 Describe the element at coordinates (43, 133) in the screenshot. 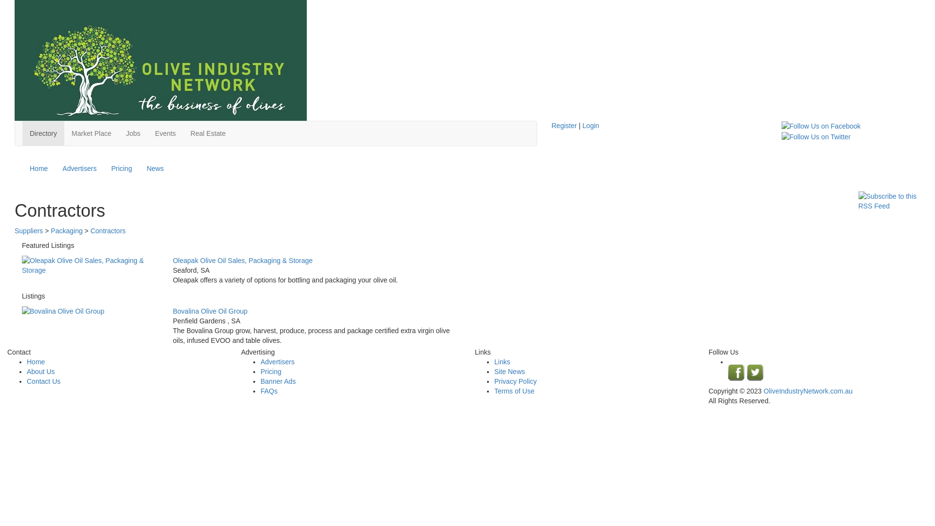

I see `Directory` at that location.